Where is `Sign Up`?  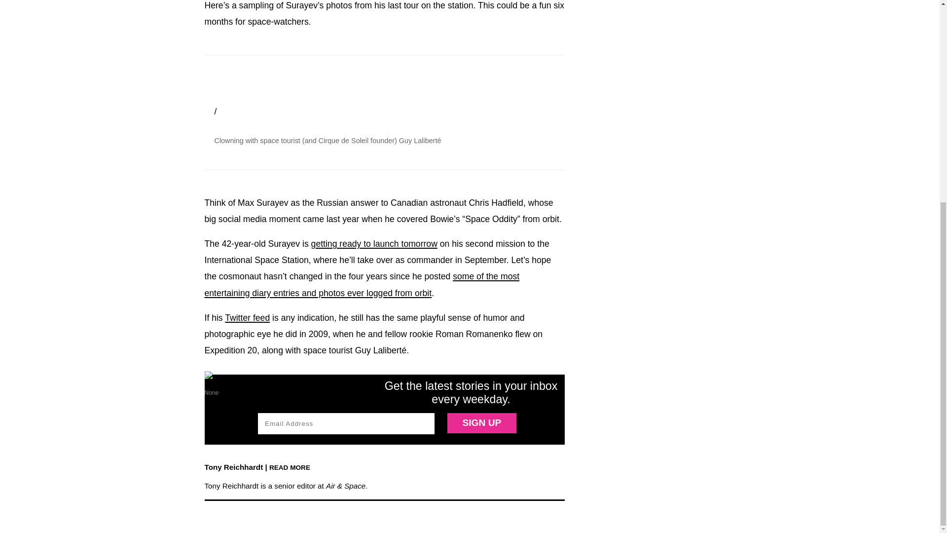 Sign Up is located at coordinates (481, 423).